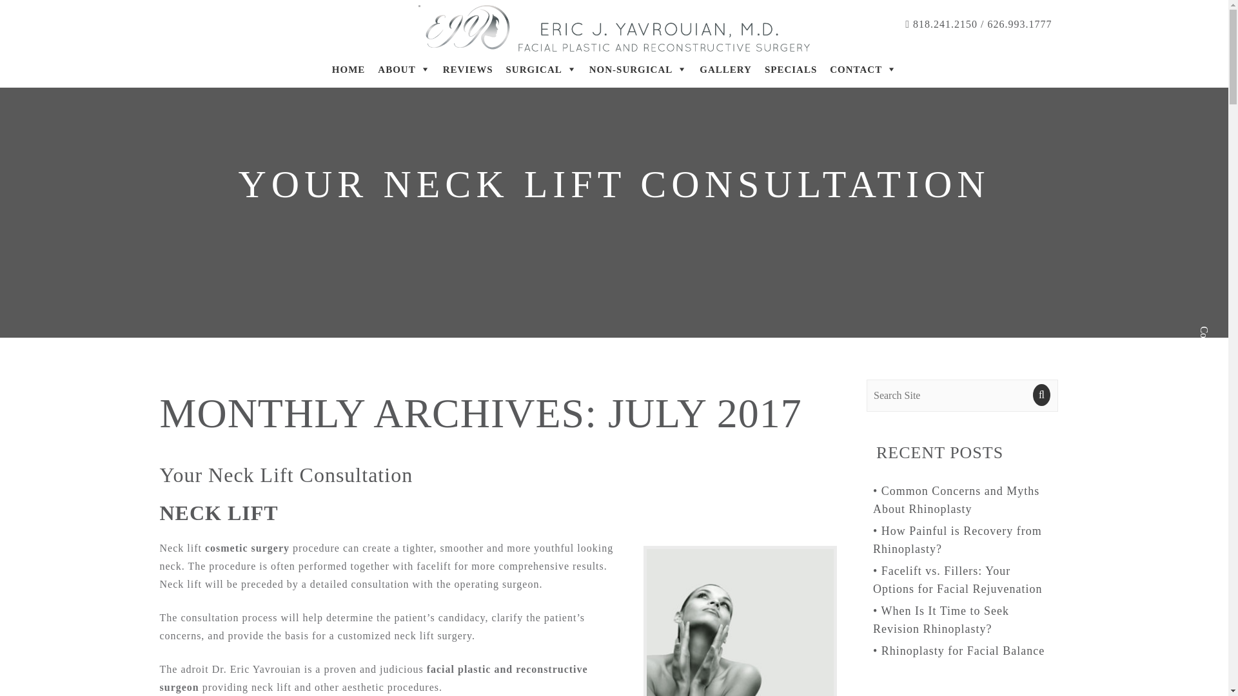 The width and height of the screenshot is (1238, 696). What do you see at coordinates (791, 70) in the screenshot?
I see `SPECIALS` at bounding box center [791, 70].